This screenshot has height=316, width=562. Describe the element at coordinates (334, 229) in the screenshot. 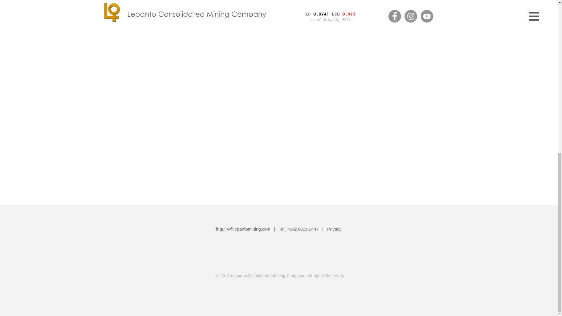

I see `Privacy` at that location.